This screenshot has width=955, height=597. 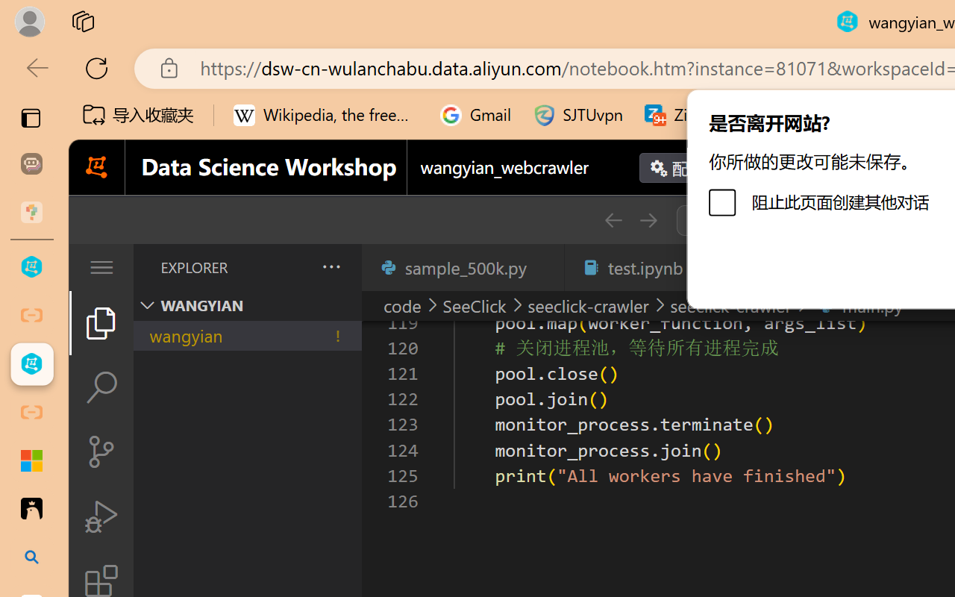 I want to click on Basis, so click(x=874, y=83).